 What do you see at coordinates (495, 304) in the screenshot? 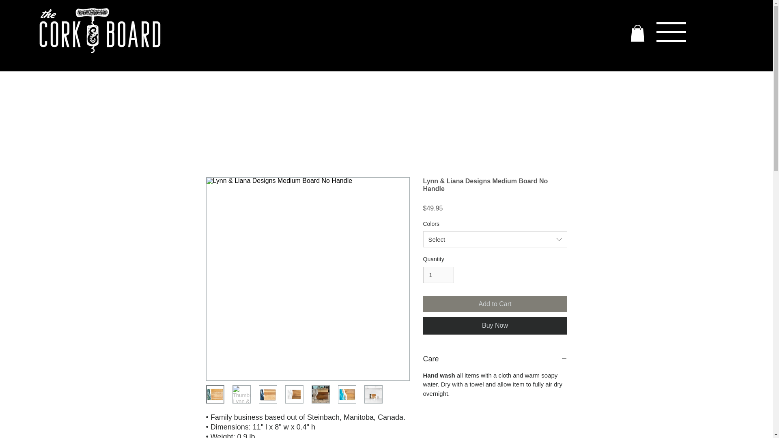
I see `Add to Cart` at bounding box center [495, 304].